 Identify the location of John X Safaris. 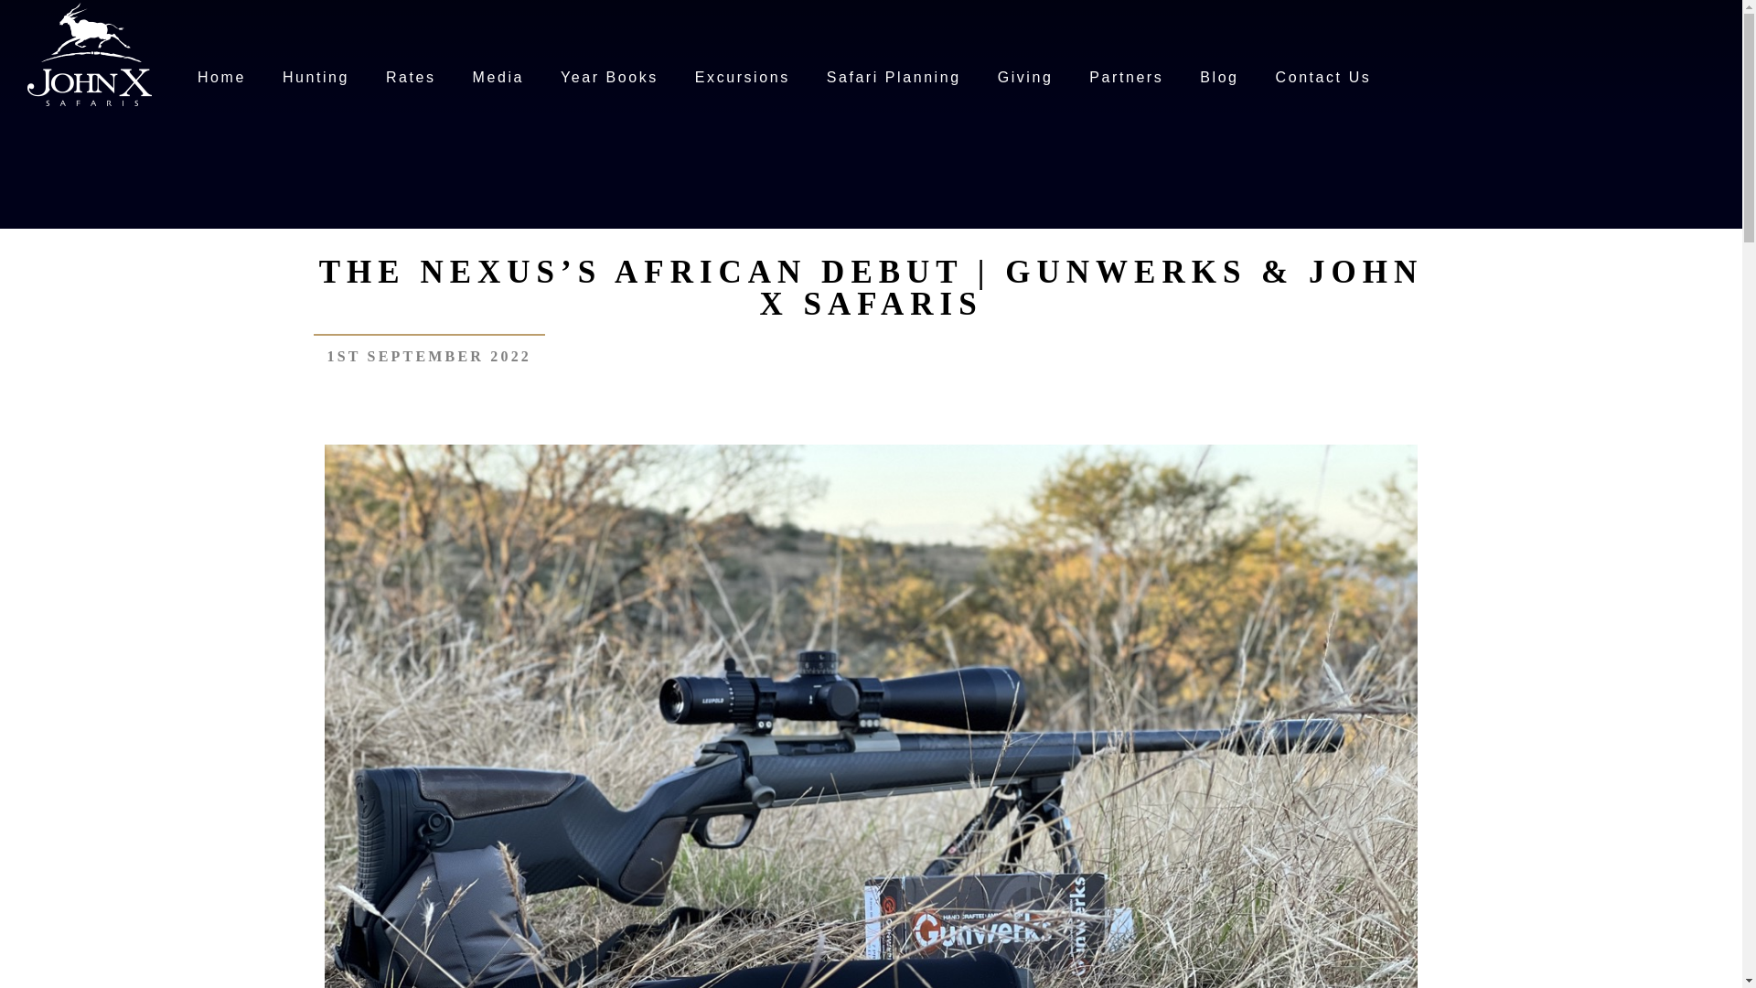
(90, 52).